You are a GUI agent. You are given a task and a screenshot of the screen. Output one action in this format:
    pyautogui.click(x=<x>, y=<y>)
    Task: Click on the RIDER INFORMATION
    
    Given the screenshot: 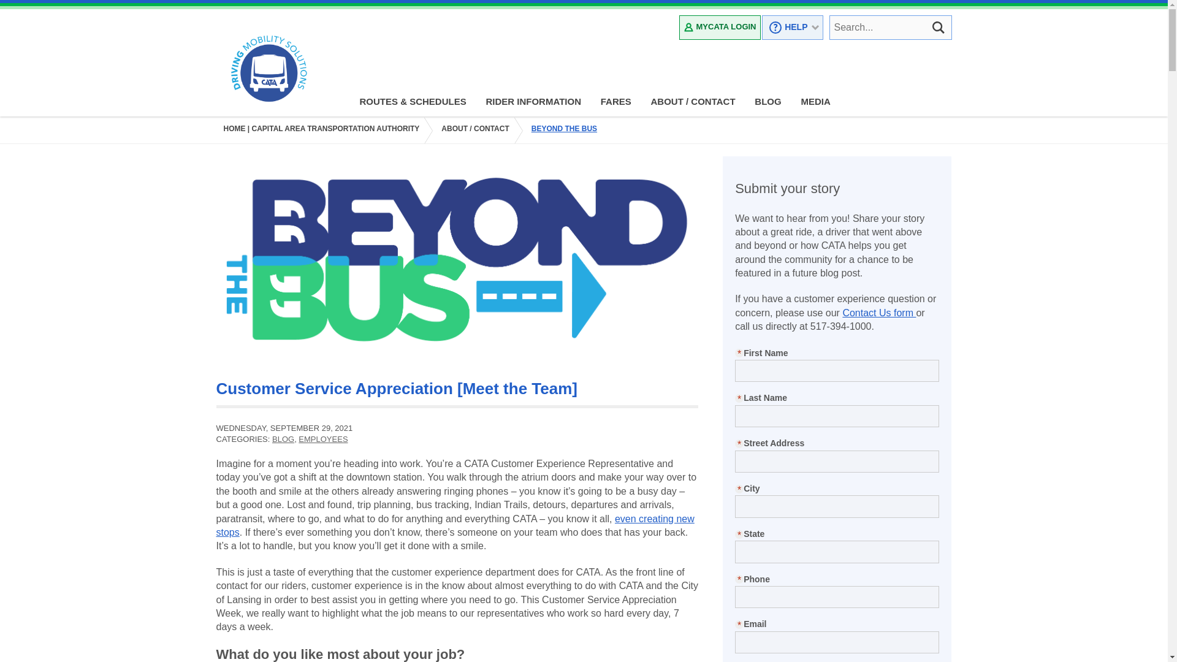 What is the action you would take?
    pyautogui.click(x=534, y=102)
    